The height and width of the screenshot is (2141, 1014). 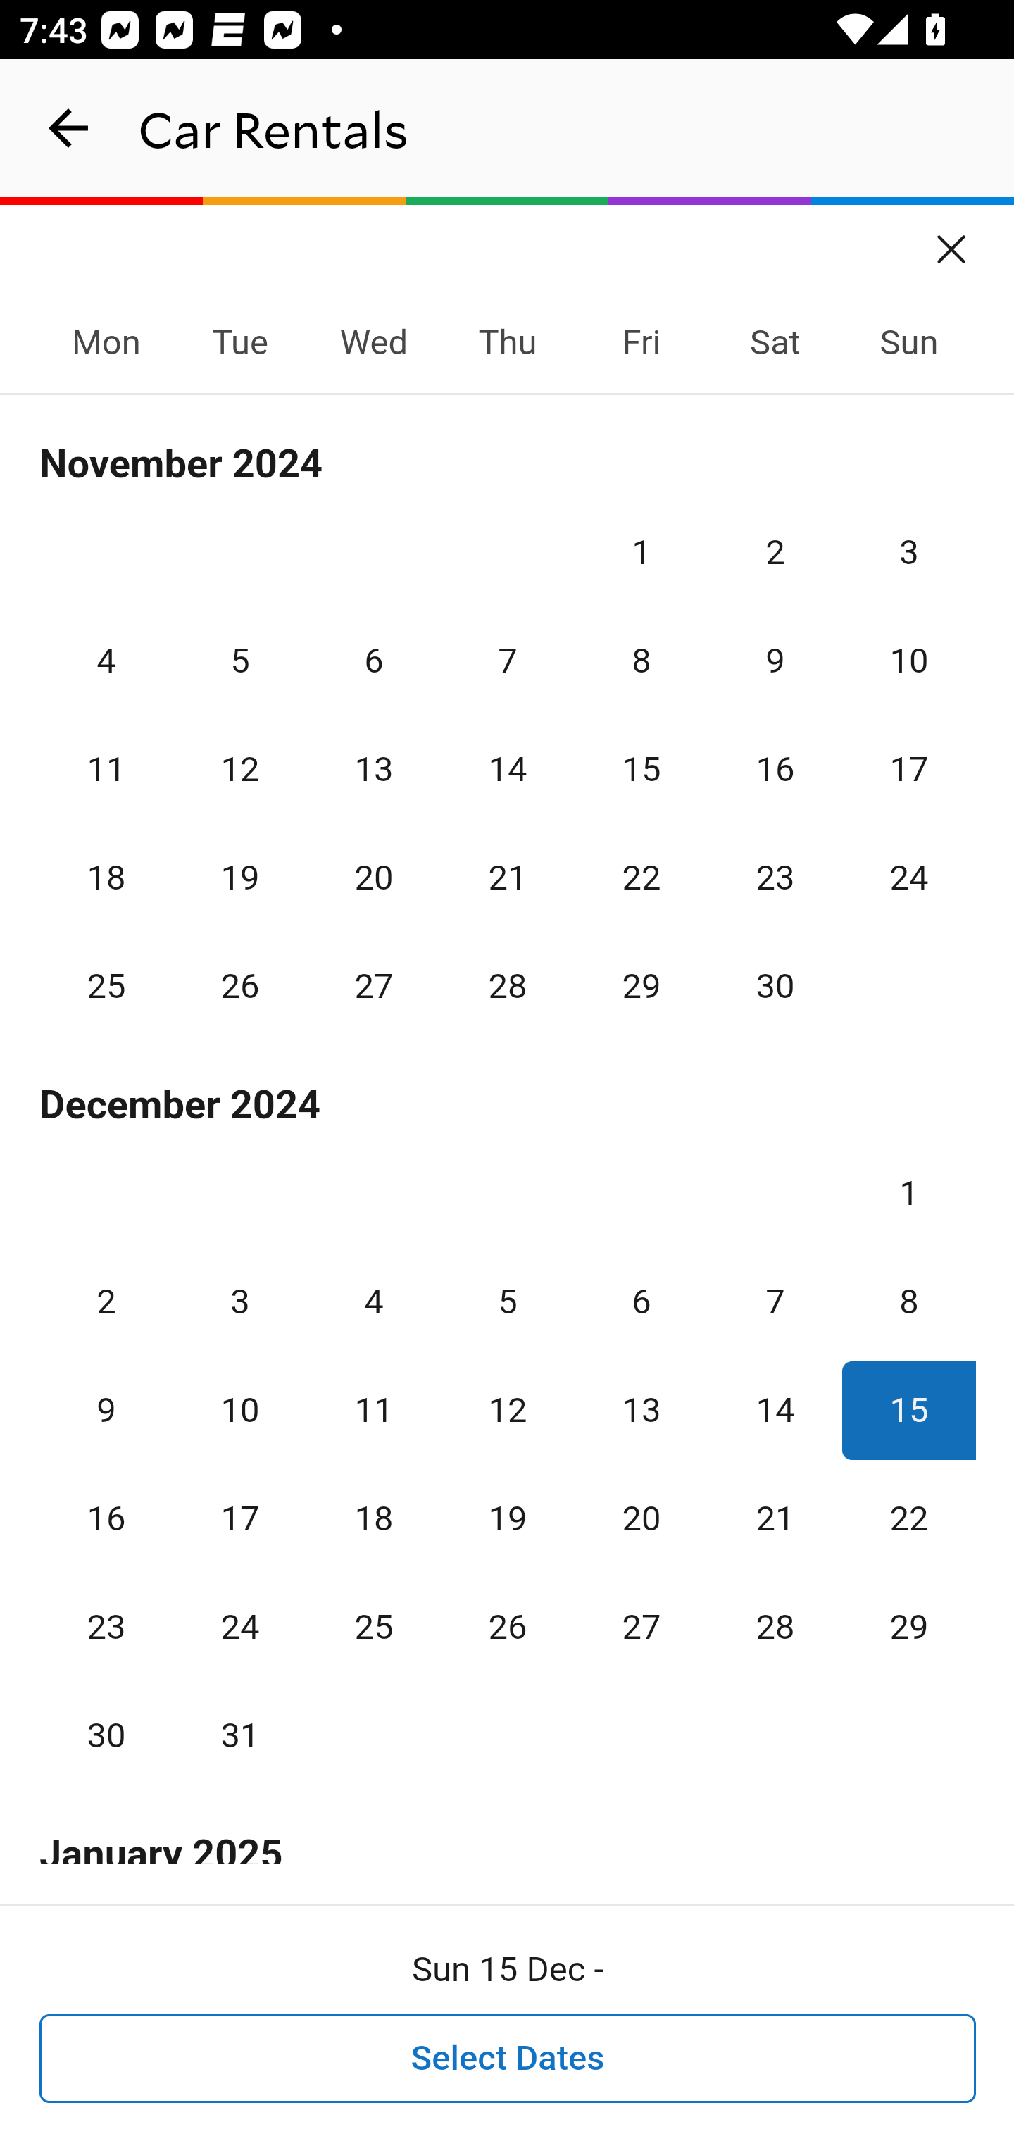 What do you see at coordinates (775, 769) in the screenshot?
I see `16 November 2024` at bounding box center [775, 769].